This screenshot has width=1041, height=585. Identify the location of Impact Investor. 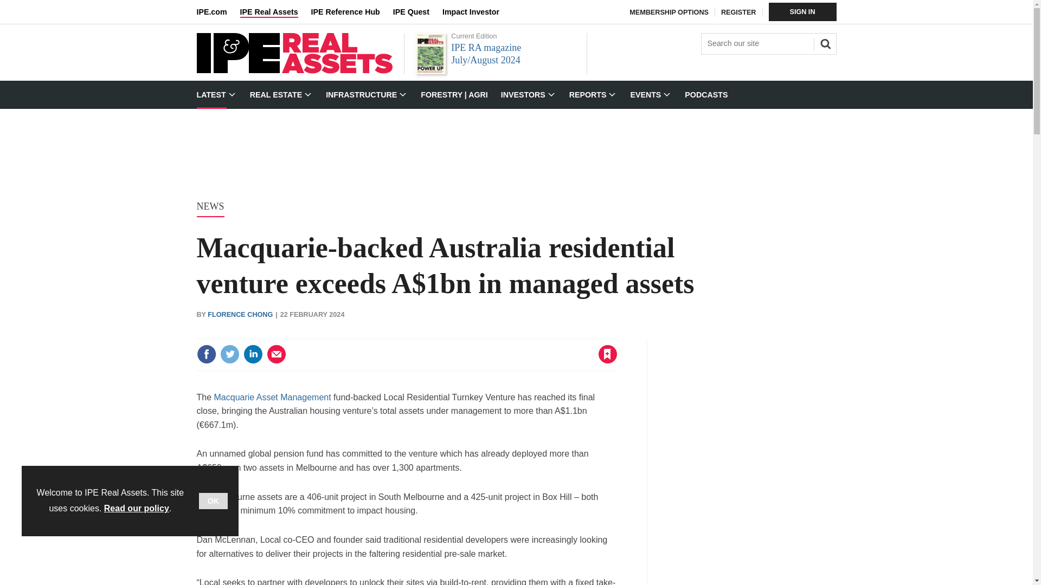
(477, 12).